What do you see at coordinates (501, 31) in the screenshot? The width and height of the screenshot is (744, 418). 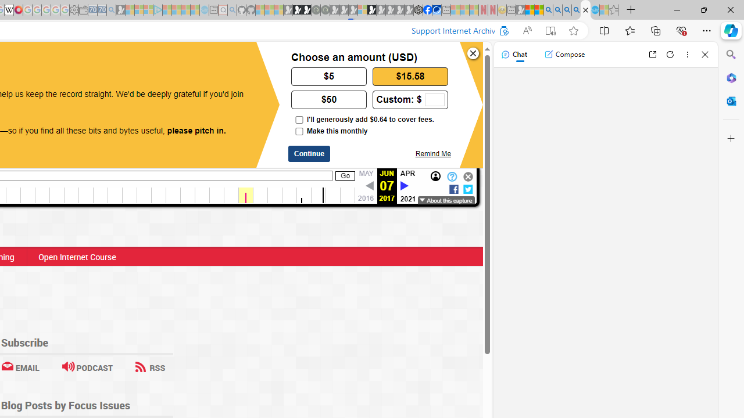 I see `Support Internet Archive?` at bounding box center [501, 31].